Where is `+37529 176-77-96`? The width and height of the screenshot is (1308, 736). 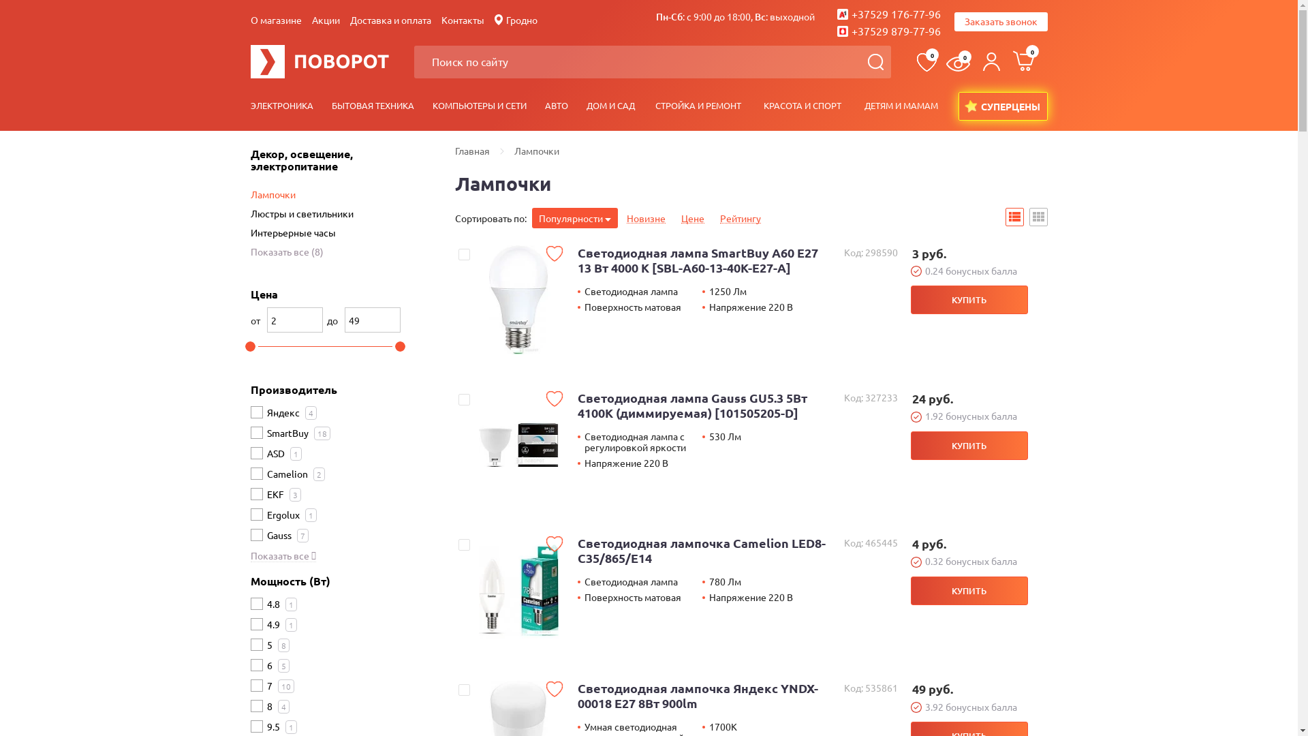 +37529 176-77-96 is located at coordinates (888, 14).